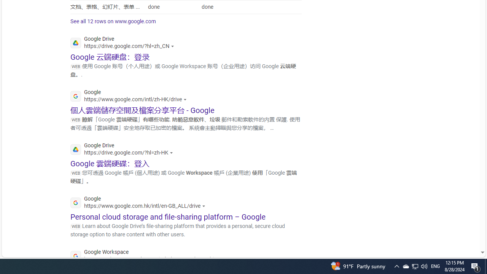  Describe the element at coordinates (224, 259) in the screenshot. I see `Actions for this site` at that location.